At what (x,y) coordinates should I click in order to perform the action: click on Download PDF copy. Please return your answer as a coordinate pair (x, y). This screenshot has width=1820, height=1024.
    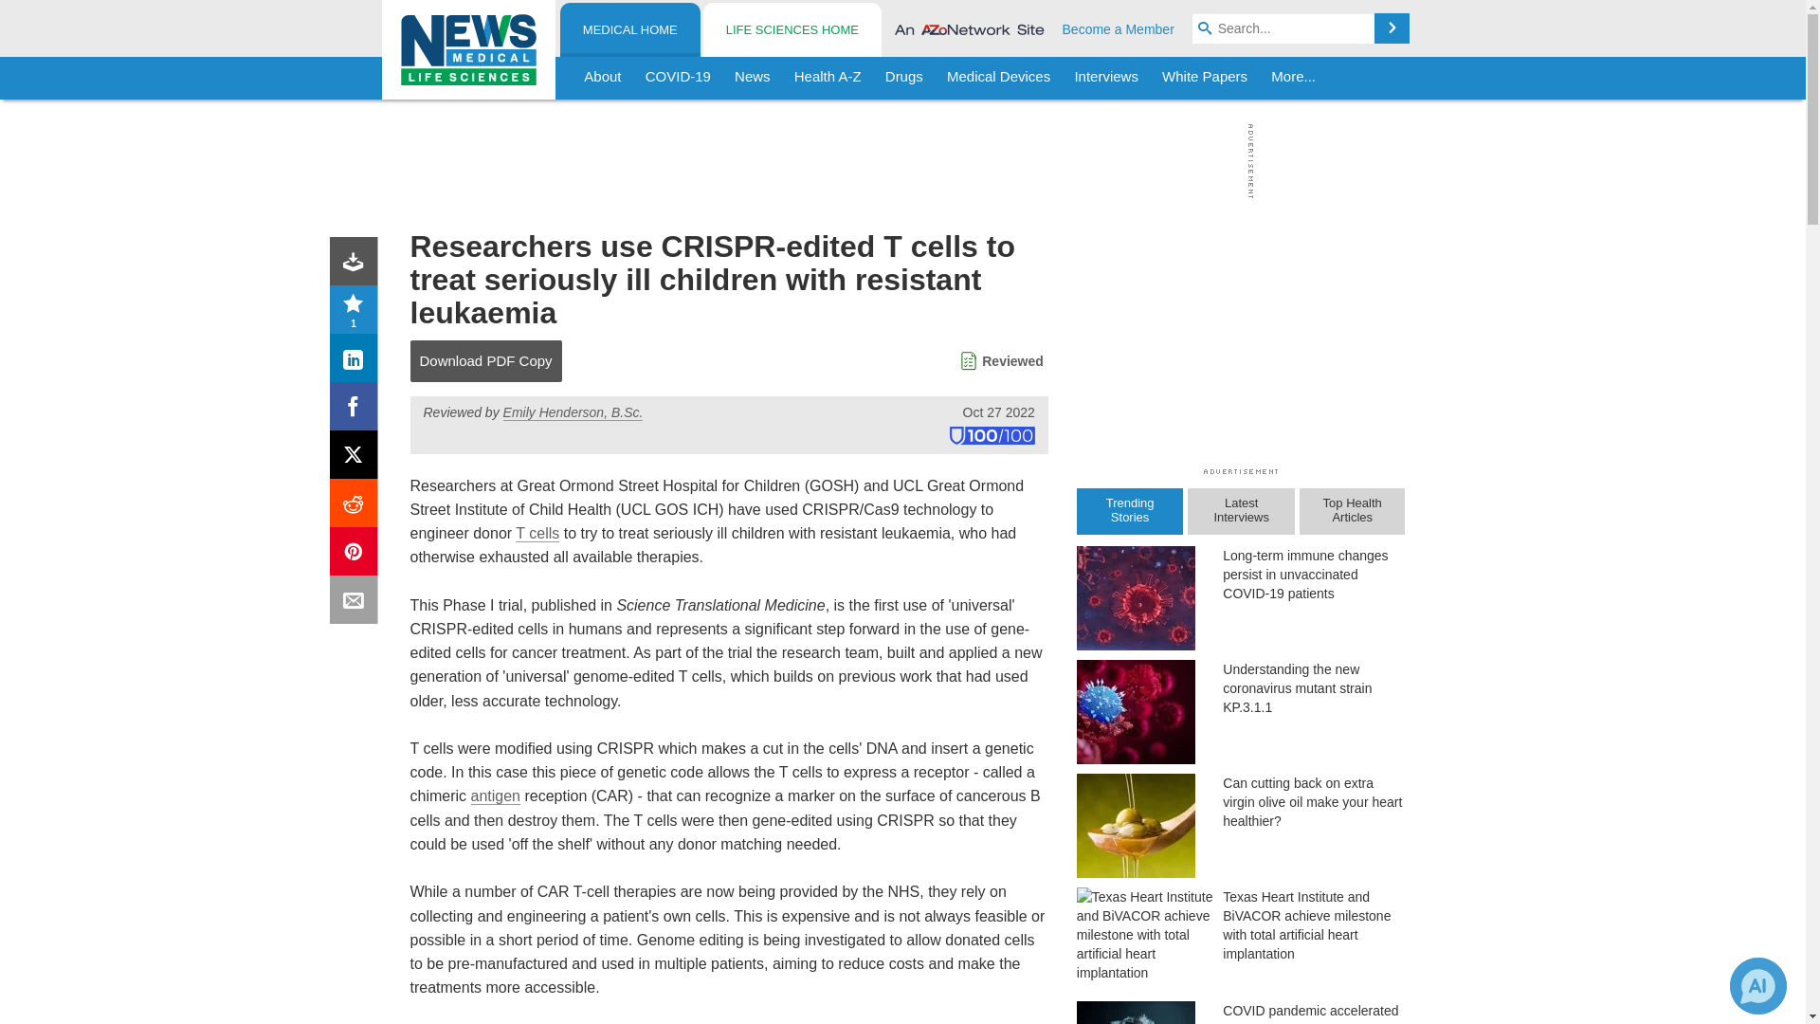
    Looking at the image, I should click on (357, 265).